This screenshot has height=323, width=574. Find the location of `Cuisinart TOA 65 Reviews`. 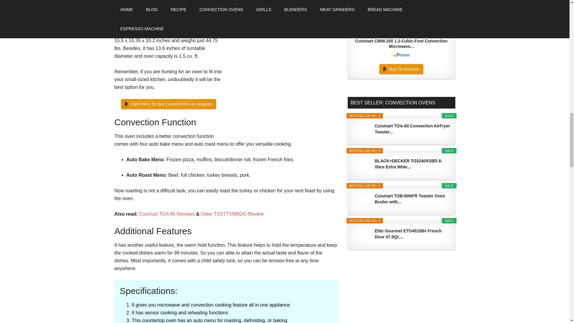

Cuisinart TOA 65 Reviews is located at coordinates (167, 214).